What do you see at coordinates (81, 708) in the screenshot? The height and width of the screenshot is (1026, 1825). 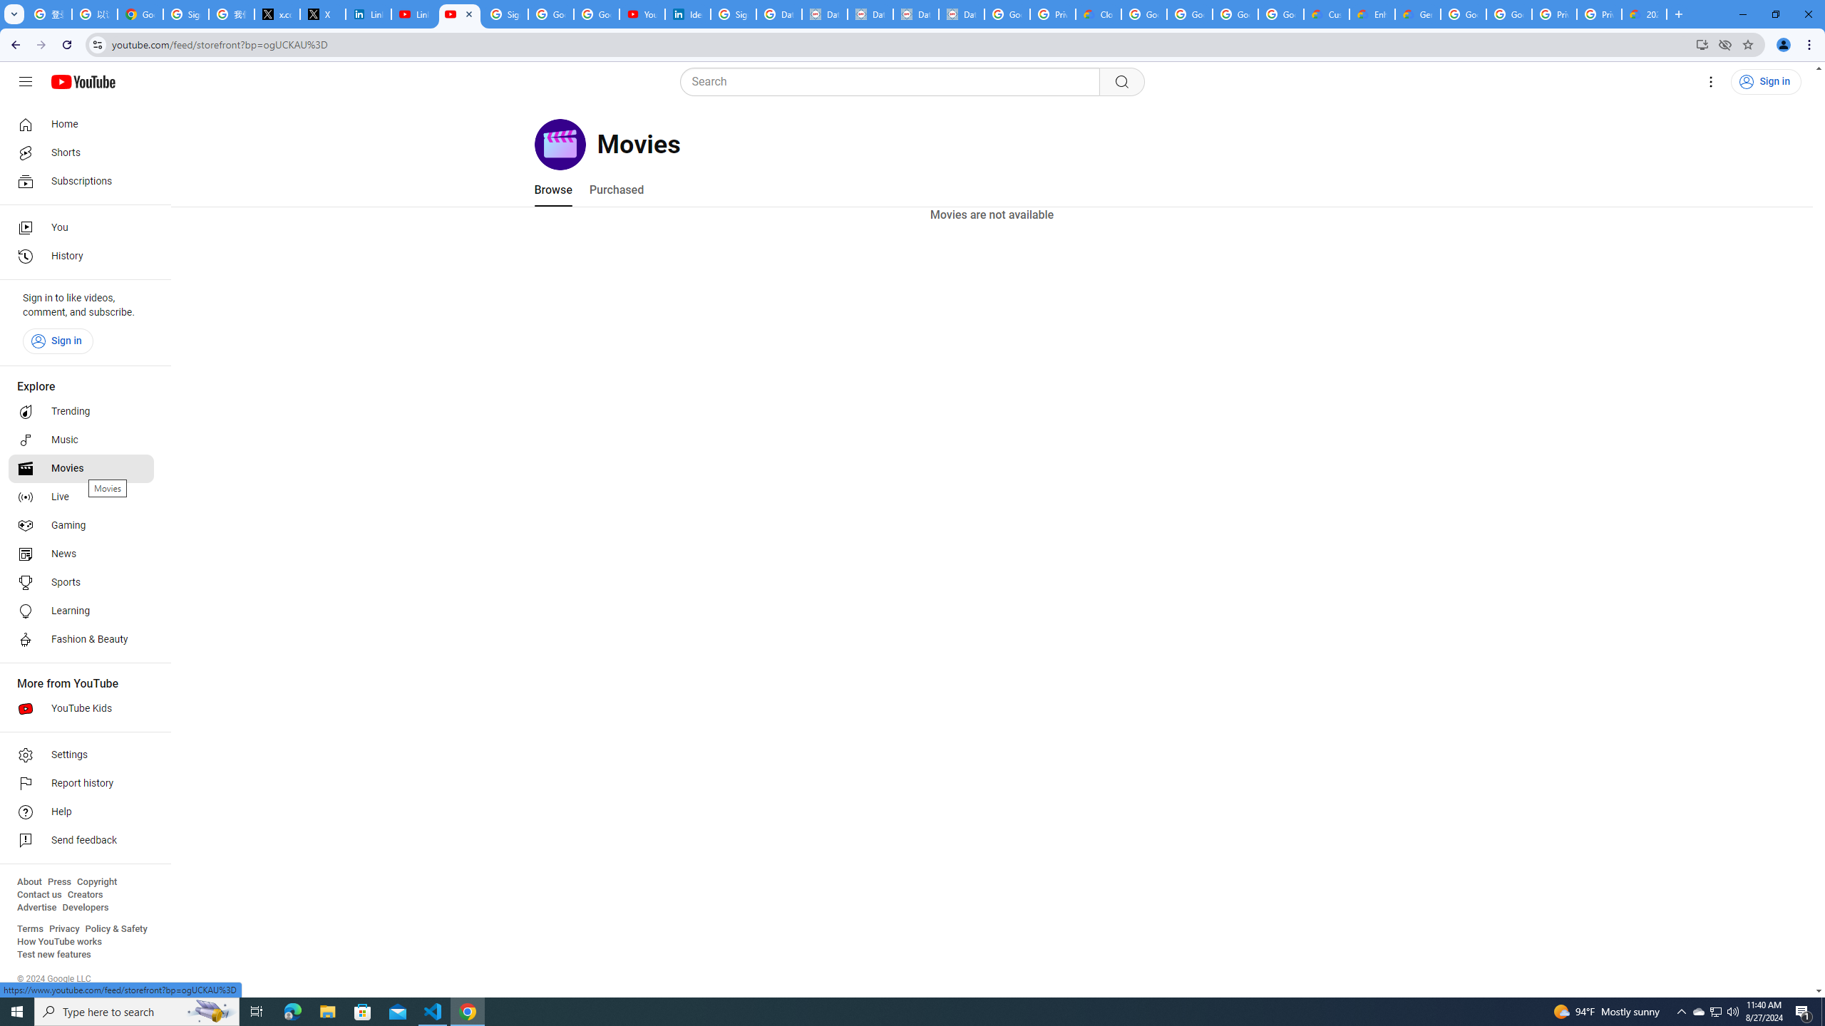 I see `YouTube Kids` at bounding box center [81, 708].